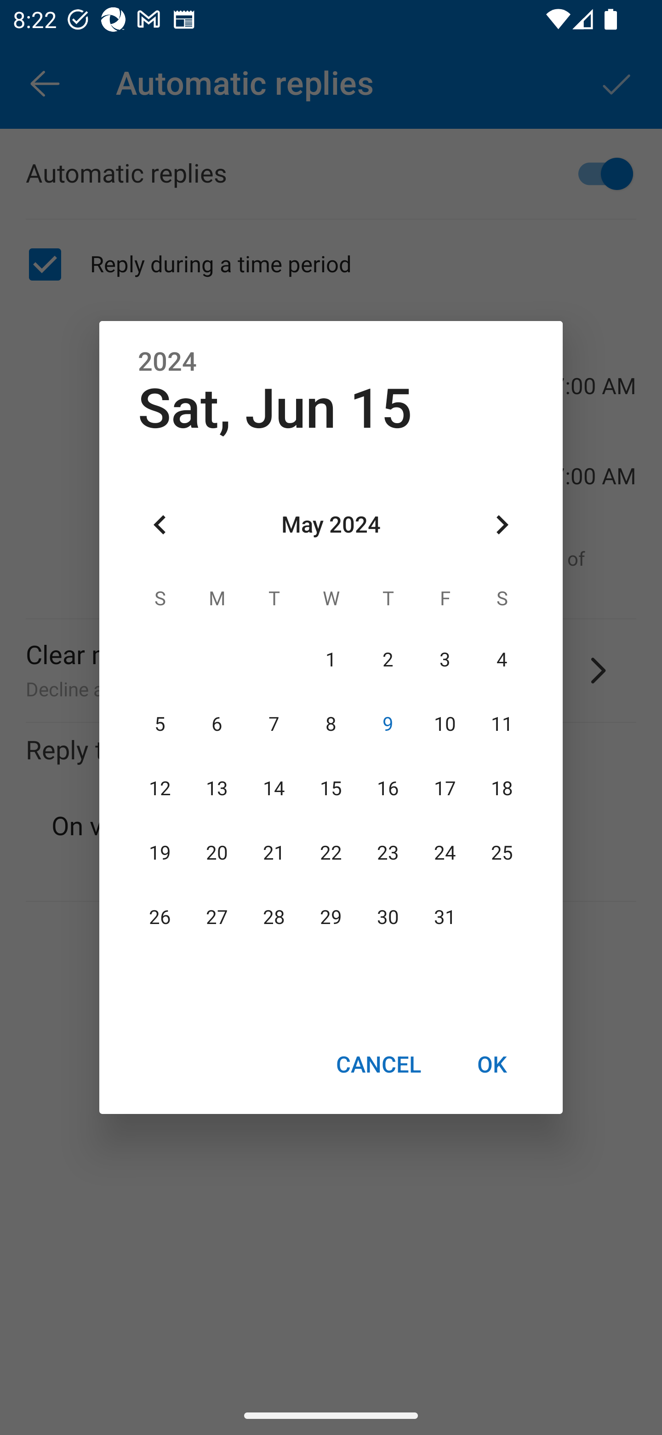  Describe the element at coordinates (331, 788) in the screenshot. I see `15 15 May 2024` at that location.